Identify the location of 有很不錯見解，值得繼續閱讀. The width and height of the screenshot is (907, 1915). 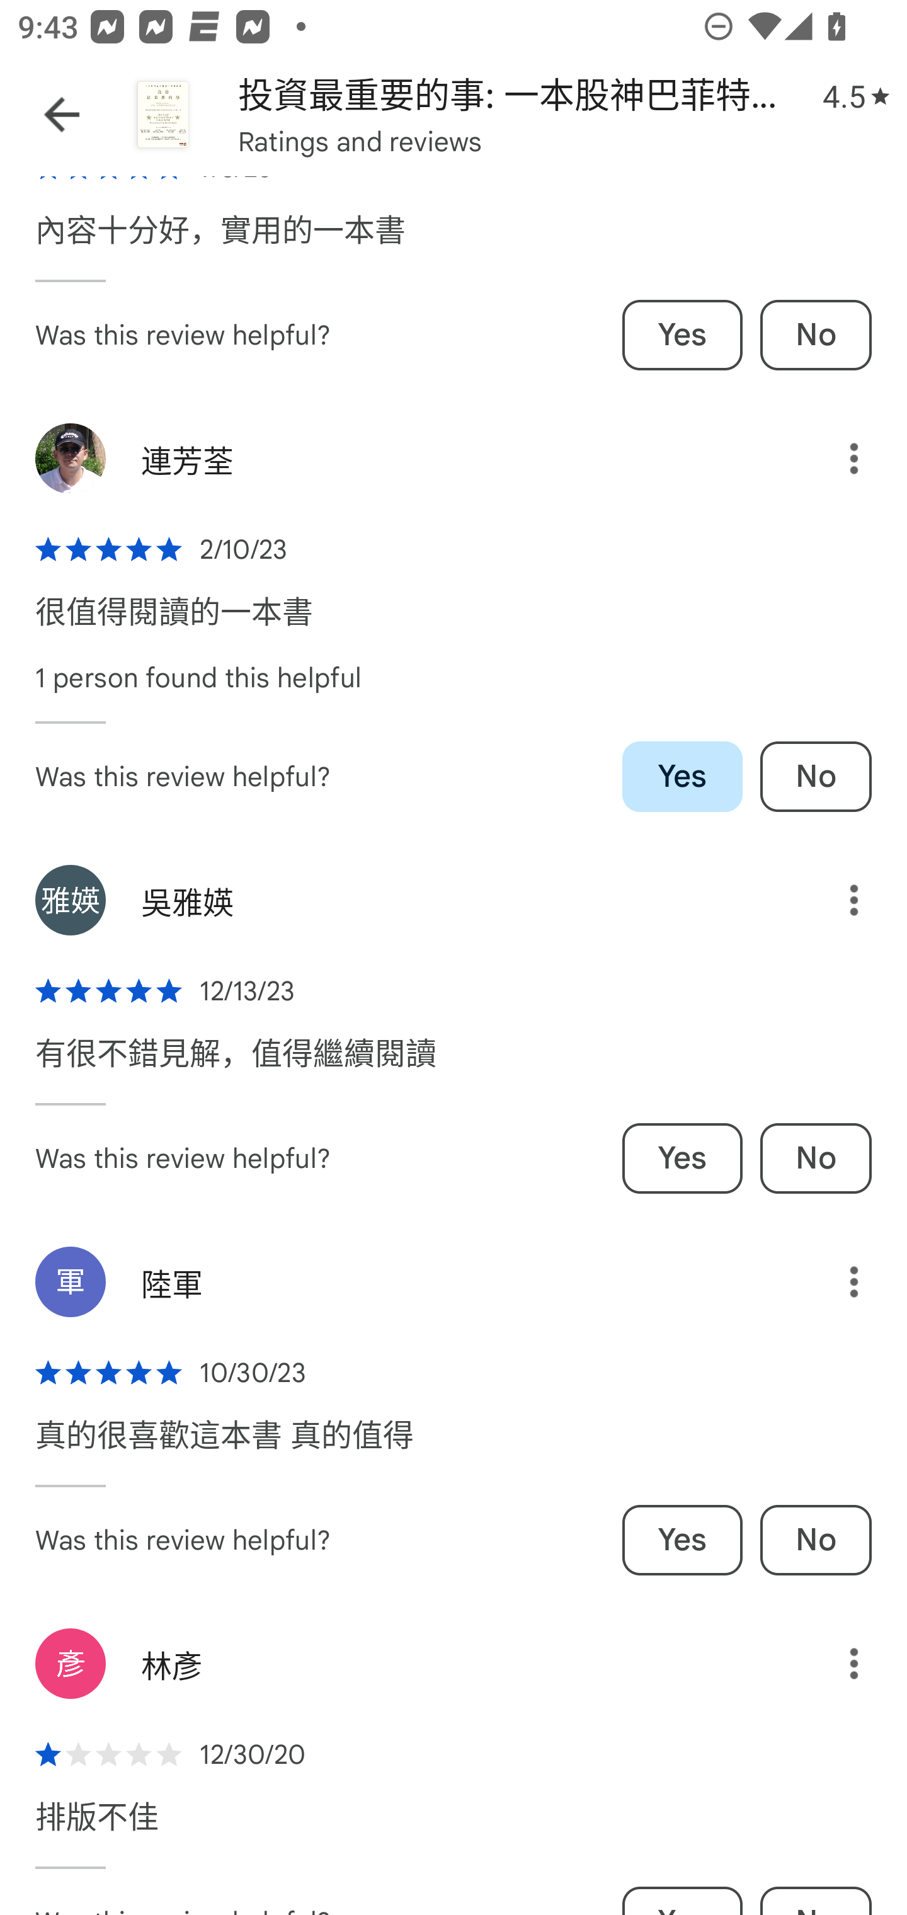
(236, 1066).